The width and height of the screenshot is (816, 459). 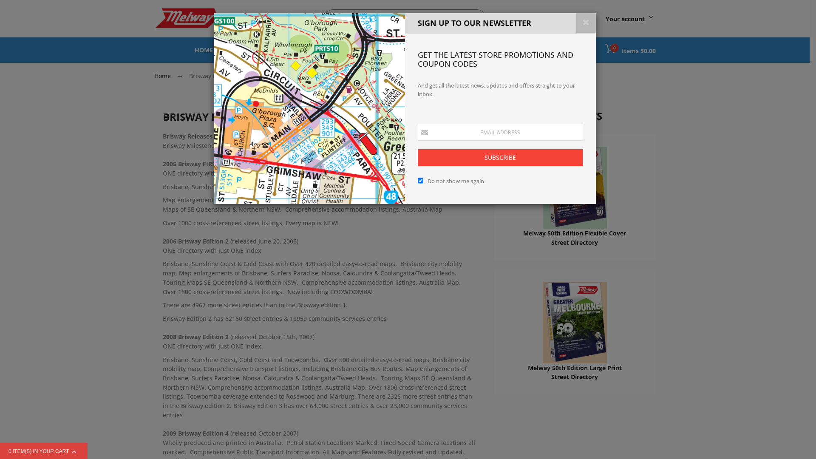 I want to click on Melway 50th Edition Large Print Street Directory, so click(x=575, y=321).